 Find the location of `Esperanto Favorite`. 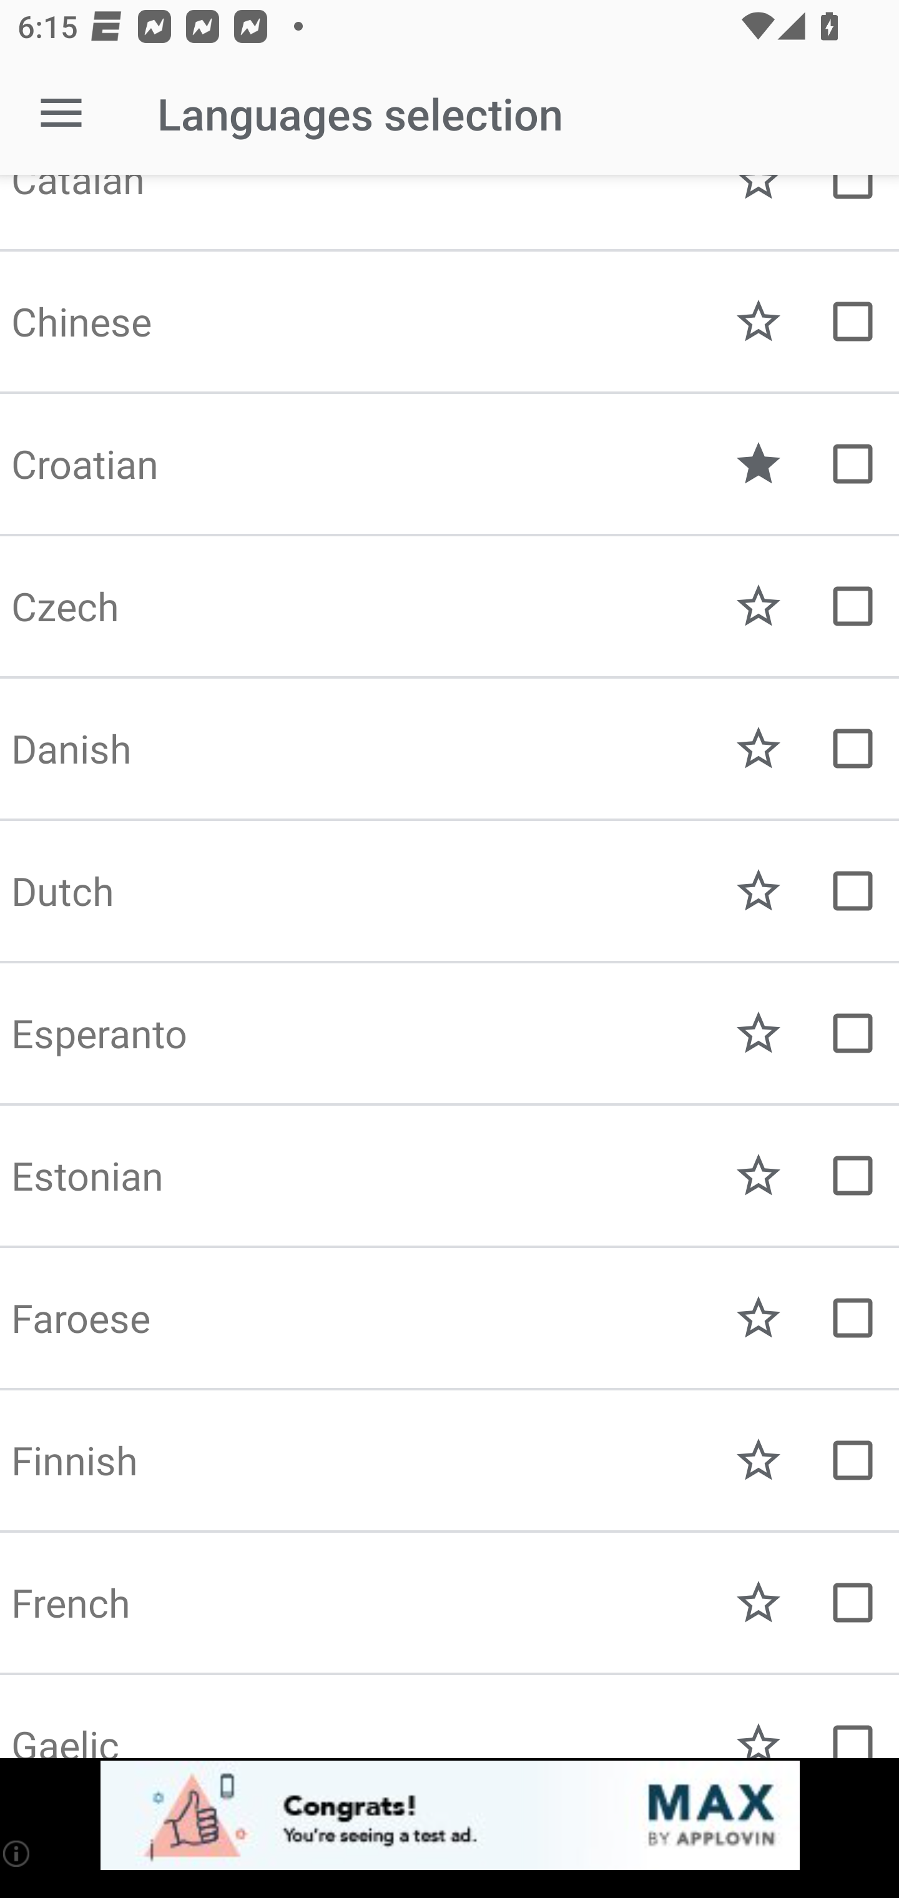

Esperanto Favorite is located at coordinates (449, 1033).